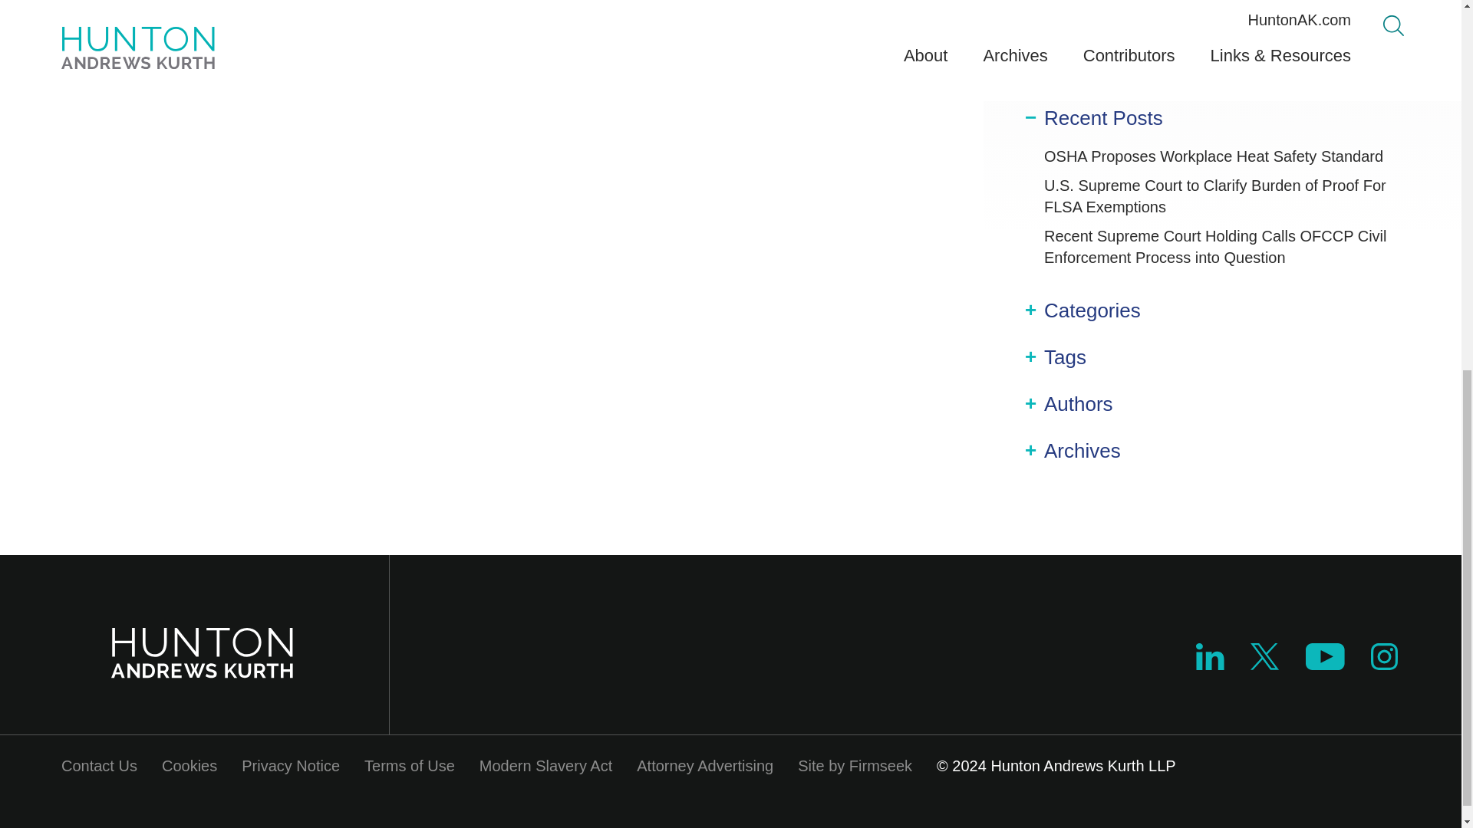 This screenshot has width=1473, height=828. I want to click on Categories, so click(1092, 310).